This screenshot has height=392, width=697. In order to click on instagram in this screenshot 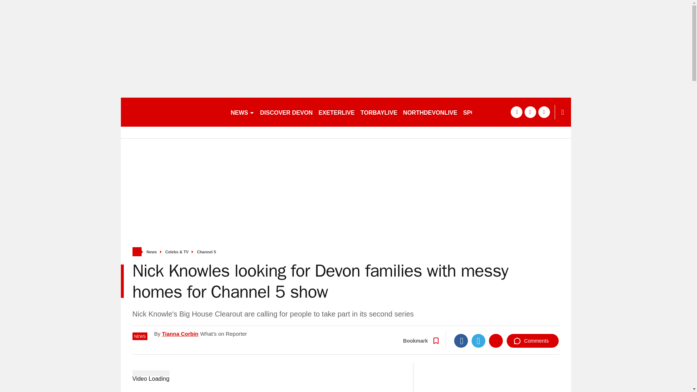, I will do `click(544, 112)`.